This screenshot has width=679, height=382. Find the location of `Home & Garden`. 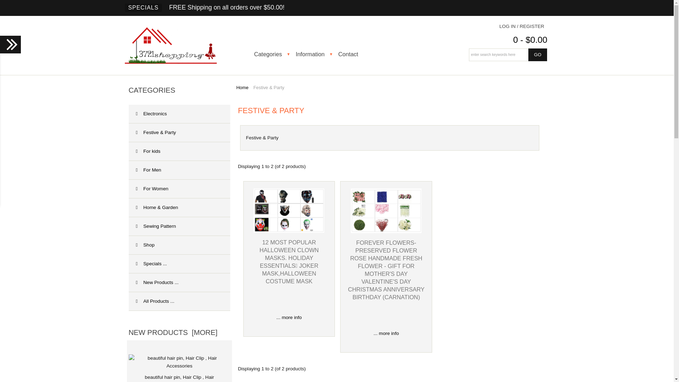

Home & Garden is located at coordinates (179, 208).